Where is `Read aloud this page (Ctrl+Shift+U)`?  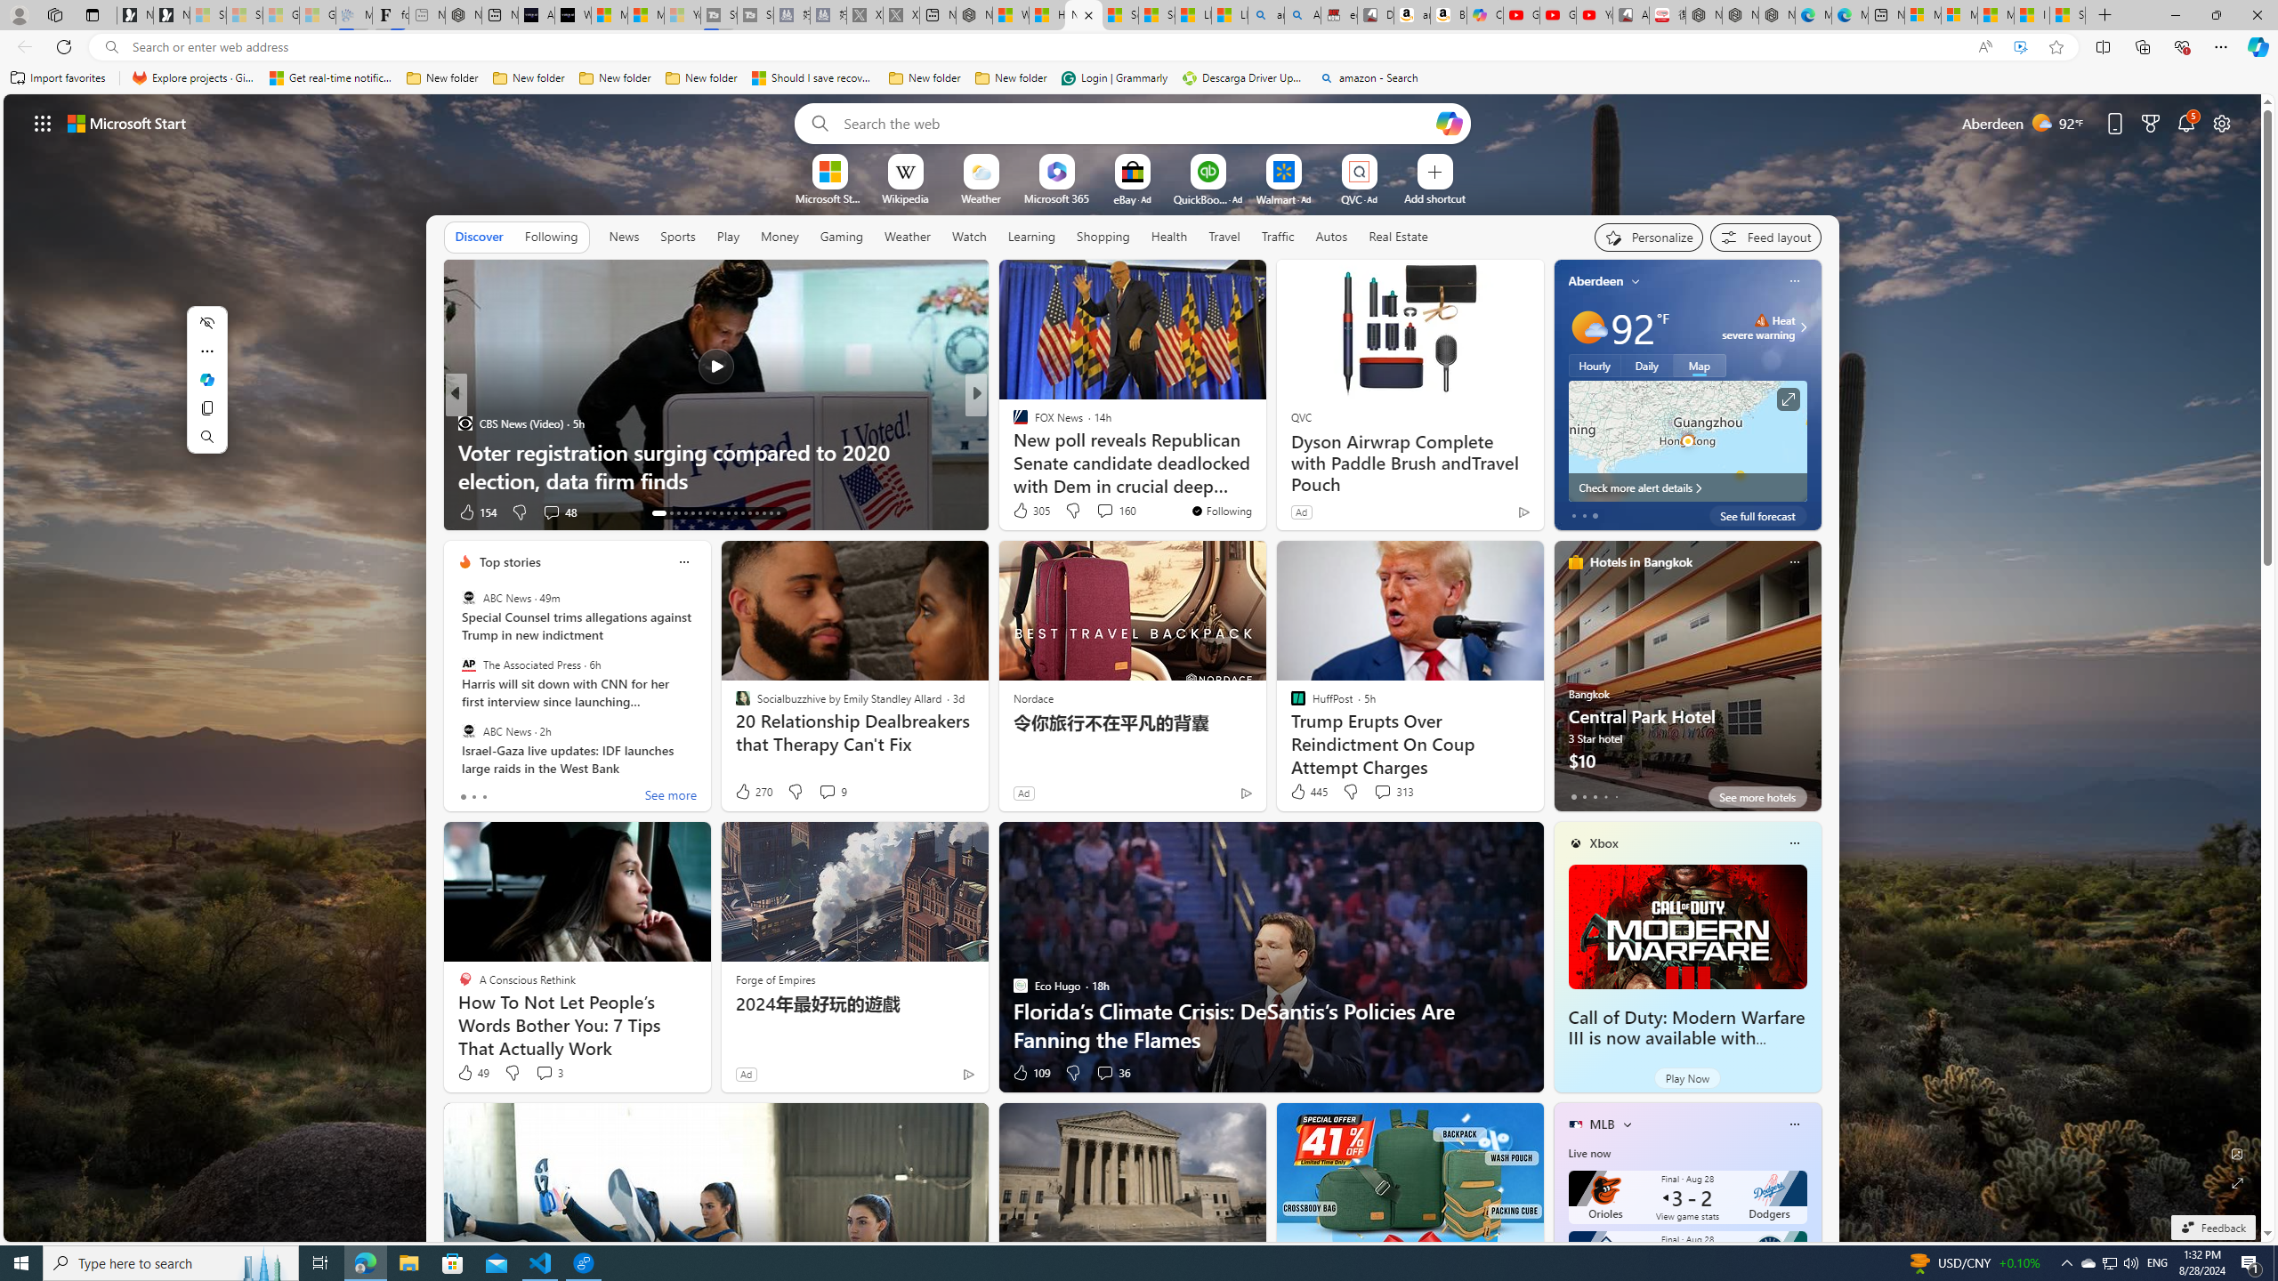
Read aloud this page (Ctrl+Shift+U) is located at coordinates (1984, 47).